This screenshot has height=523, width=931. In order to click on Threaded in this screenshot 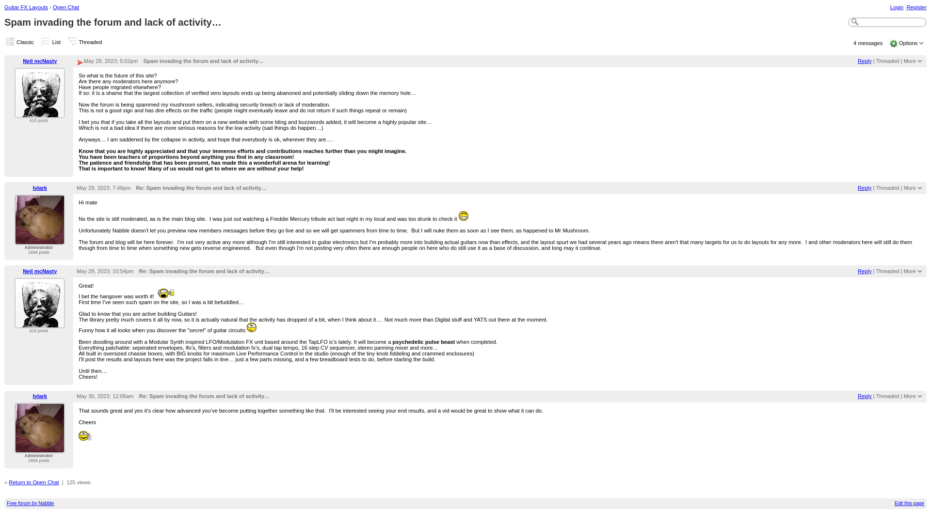, I will do `click(887, 61)`.